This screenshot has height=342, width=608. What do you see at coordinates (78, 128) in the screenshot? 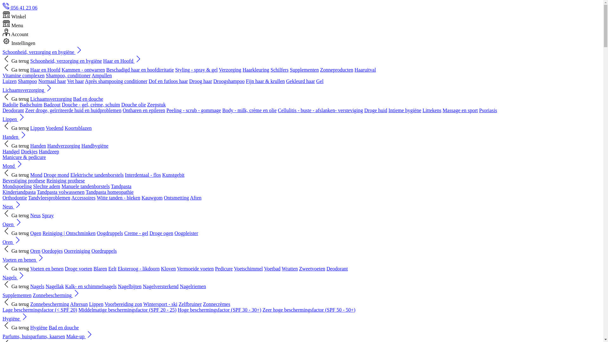
I see `Koortsblazen` at bounding box center [78, 128].